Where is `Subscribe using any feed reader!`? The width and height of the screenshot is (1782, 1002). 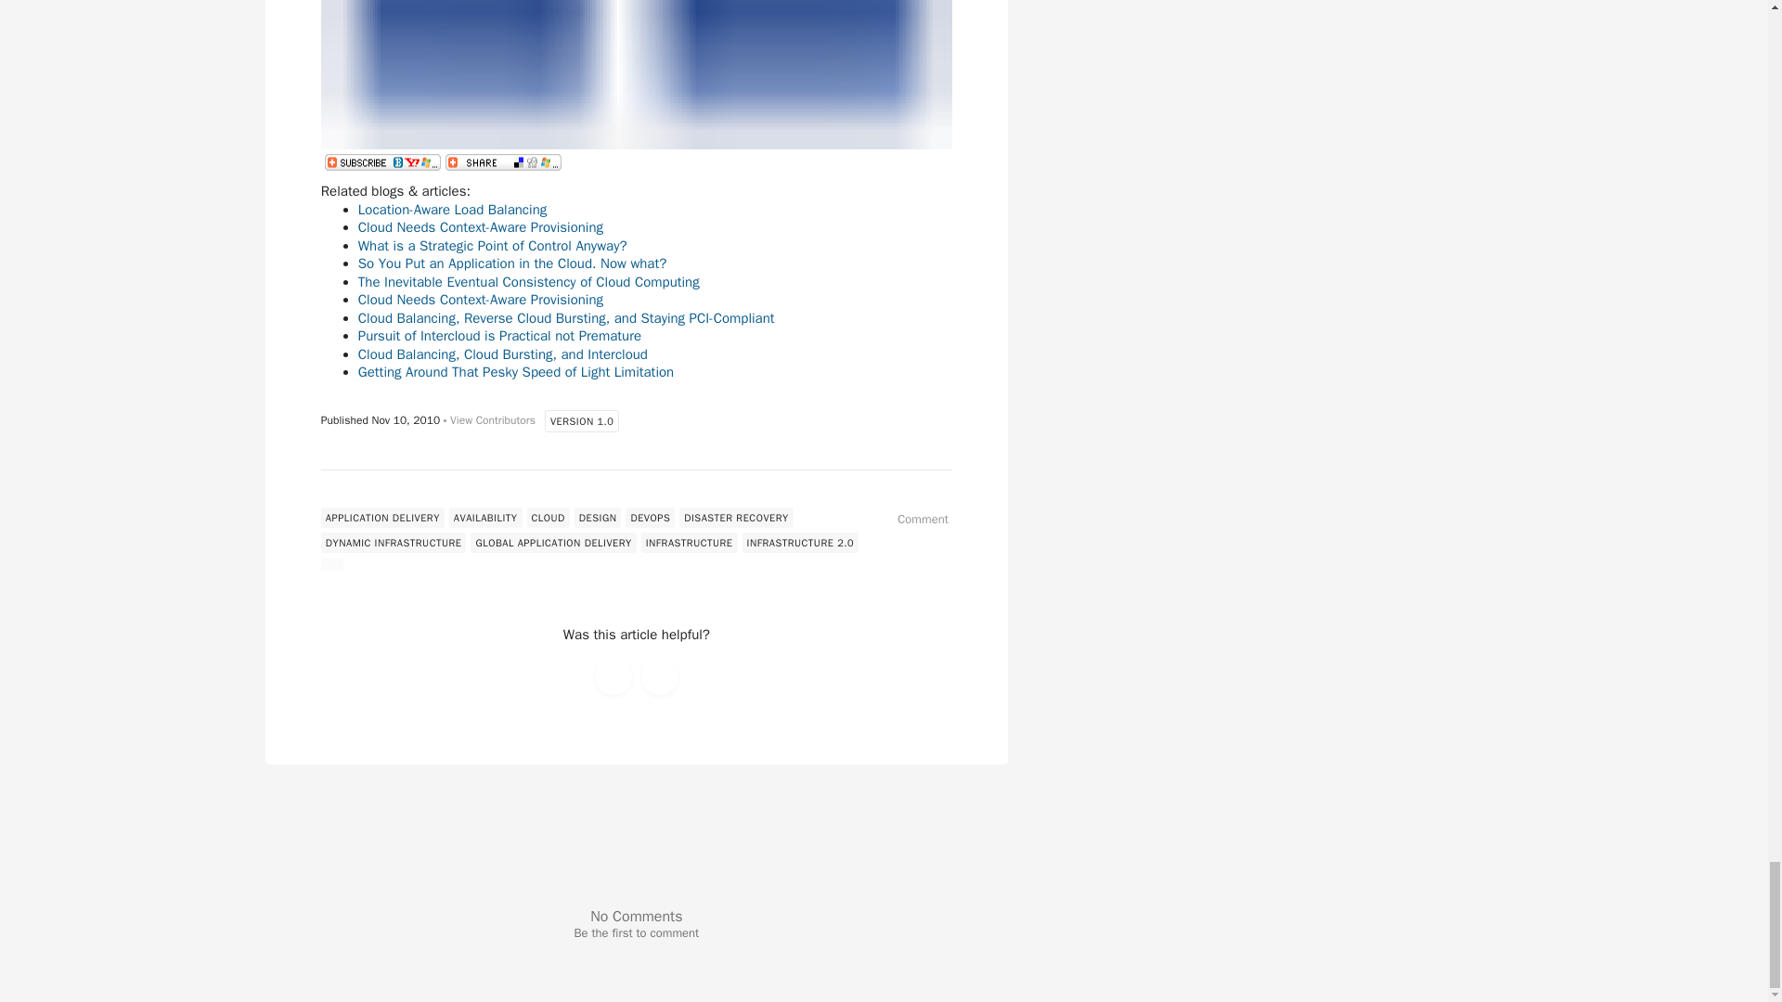
Subscribe using any feed reader! is located at coordinates (382, 161).